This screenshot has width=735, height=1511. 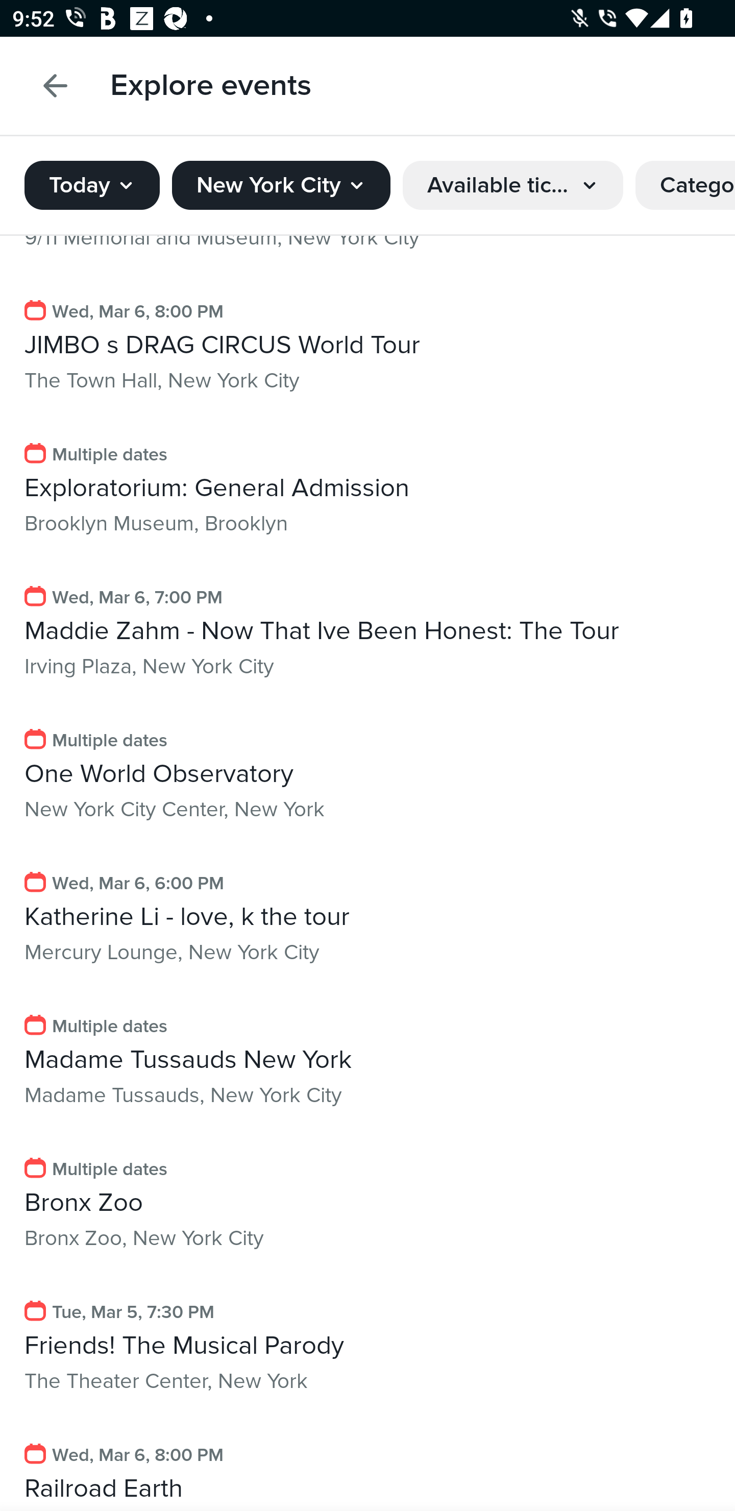 What do you see at coordinates (367, 1465) in the screenshot?
I see `Wed, Mar 6, 8:00 PM Railroad Earth` at bounding box center [367, 1465].